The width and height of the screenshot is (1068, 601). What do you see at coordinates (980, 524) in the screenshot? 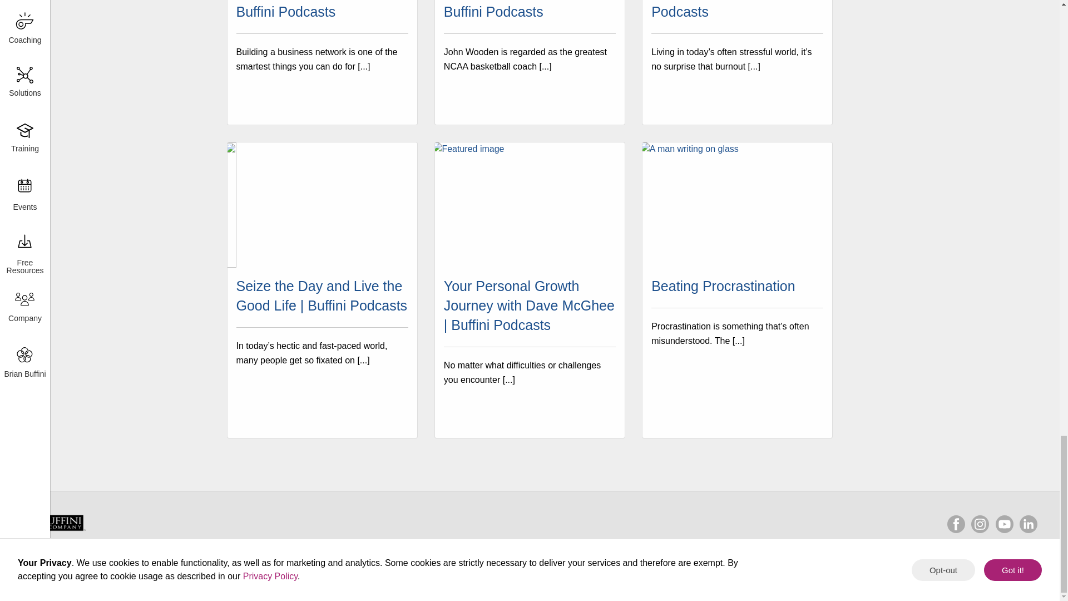
I see `Instagram` at bounding box center [980, 524].